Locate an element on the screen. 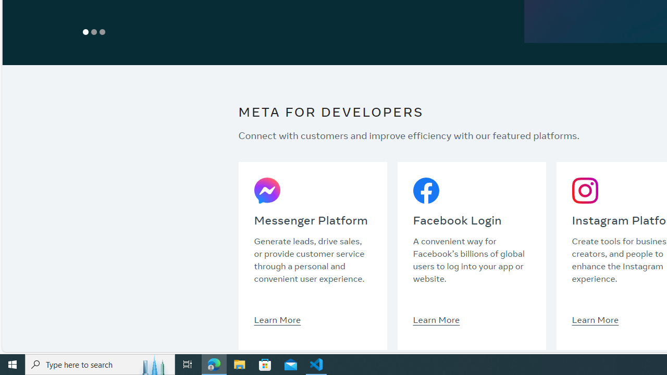  Show Slide 2 is located at coordinates (94, 32).